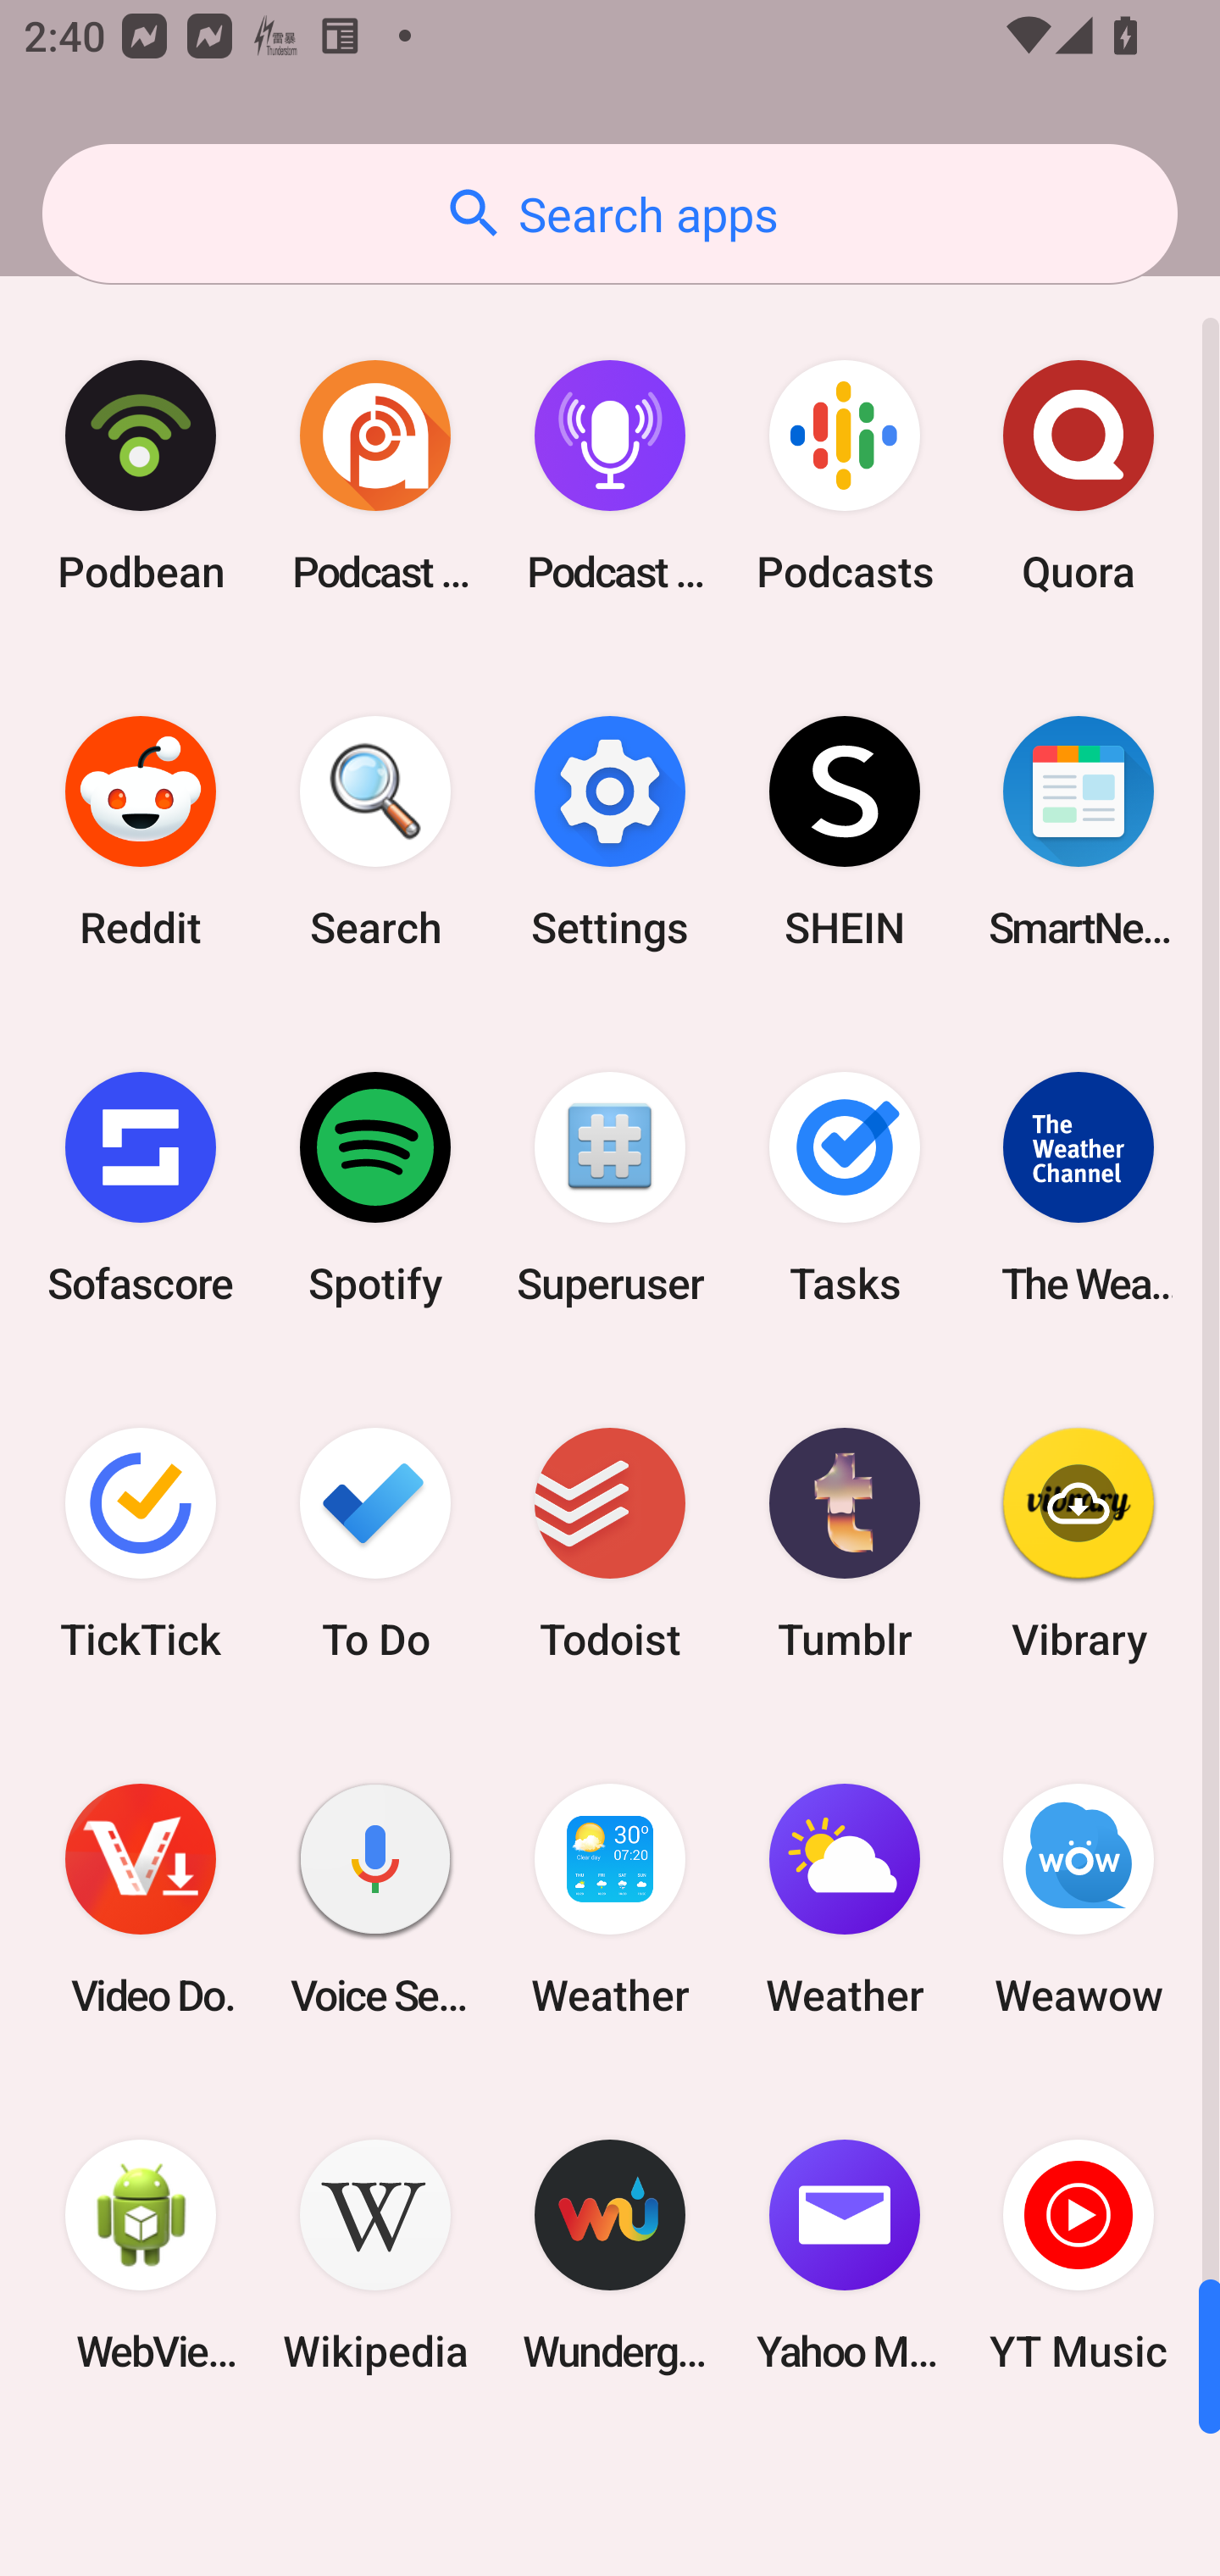 This screenshot has width=1220, height=2576. I want to click on Tumblr, so click(844, 1542).